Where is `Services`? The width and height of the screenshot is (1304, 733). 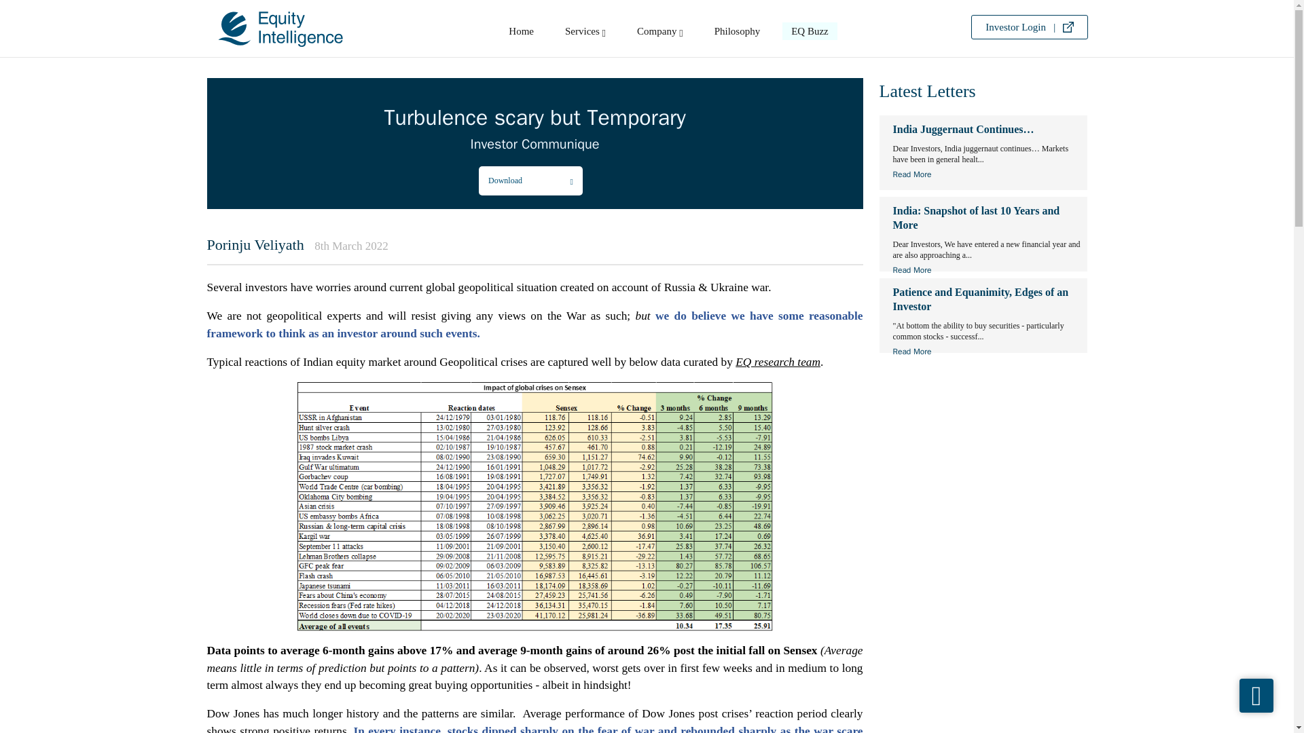 Services is located at coordinates (585, 34).